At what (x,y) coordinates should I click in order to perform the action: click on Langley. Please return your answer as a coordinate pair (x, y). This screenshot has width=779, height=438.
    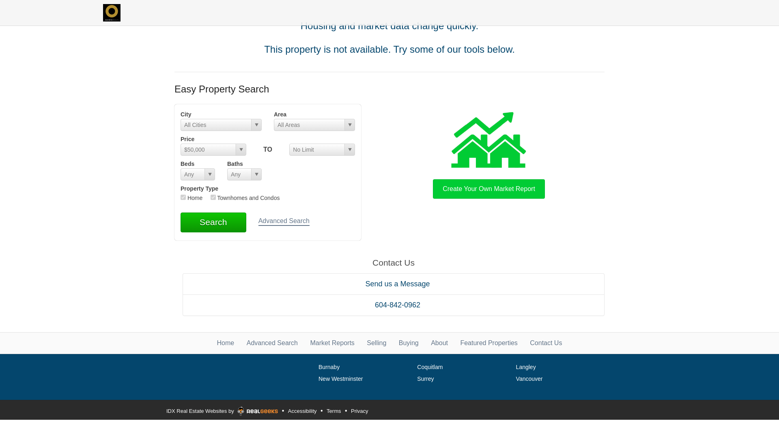
    Looking at the image, I should click on (526, 367).